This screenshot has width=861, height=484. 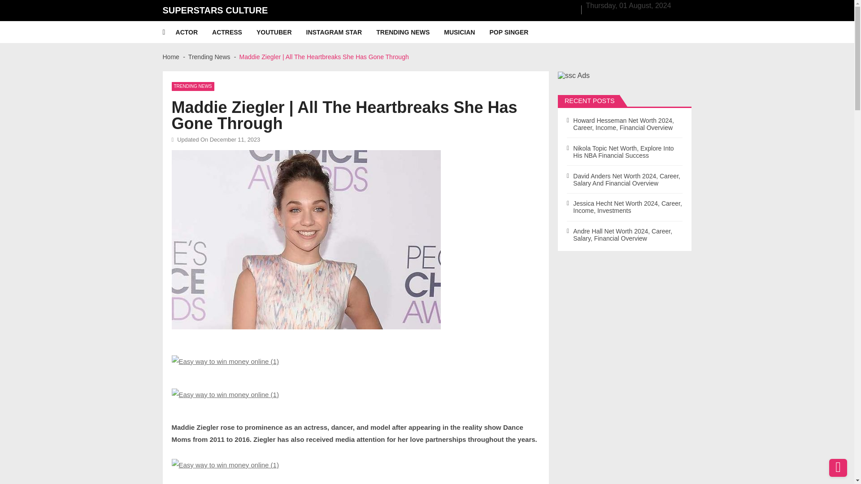 I want to click on TRENDING NEWS, so click(x=410, y=32).